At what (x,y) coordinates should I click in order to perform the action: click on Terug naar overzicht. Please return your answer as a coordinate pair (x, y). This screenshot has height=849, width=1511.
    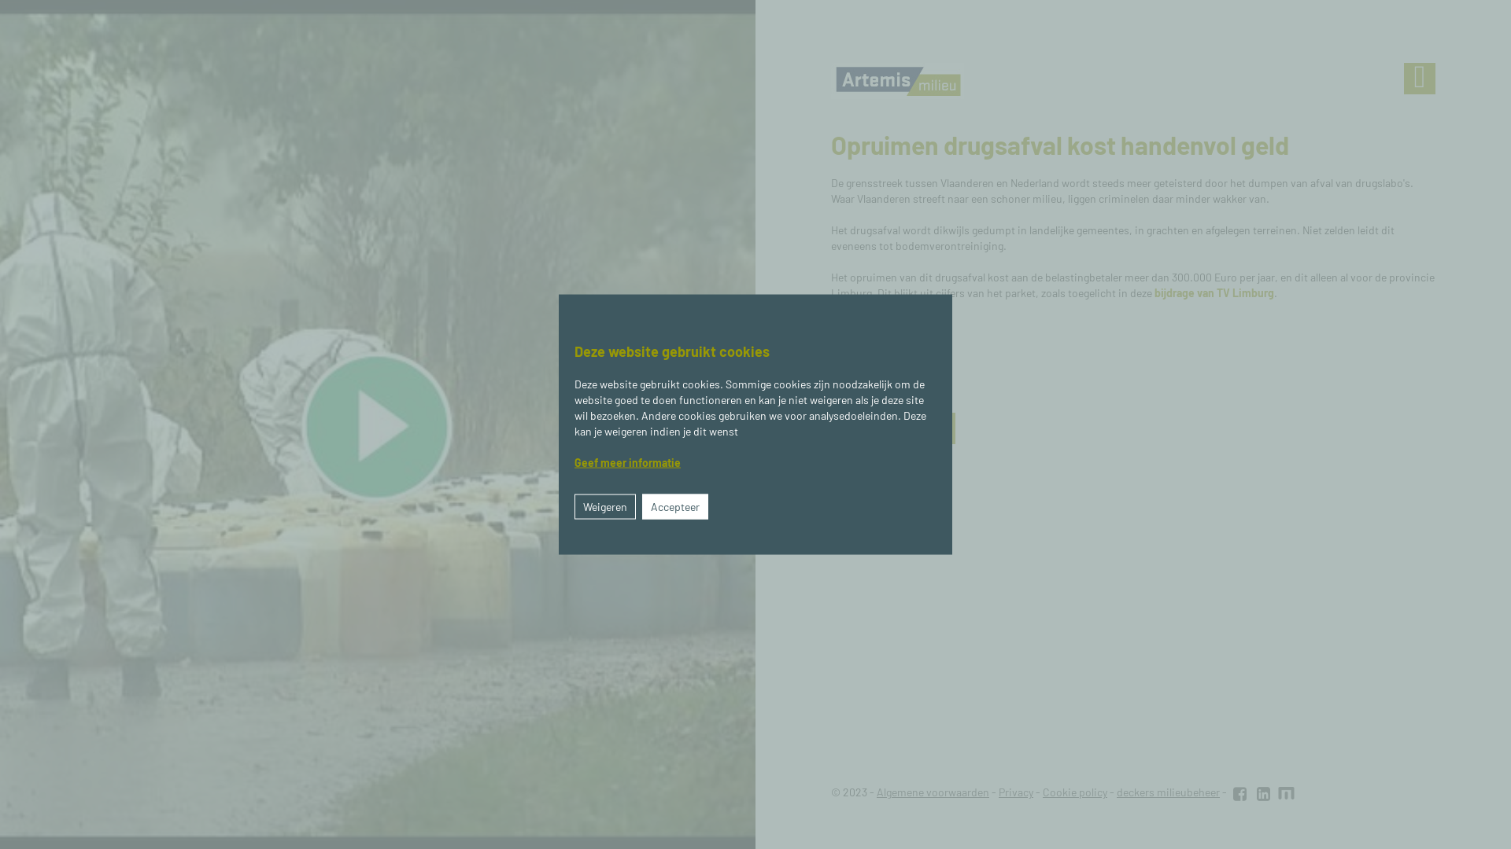
    Looking at the image, I should click on (893, 428).